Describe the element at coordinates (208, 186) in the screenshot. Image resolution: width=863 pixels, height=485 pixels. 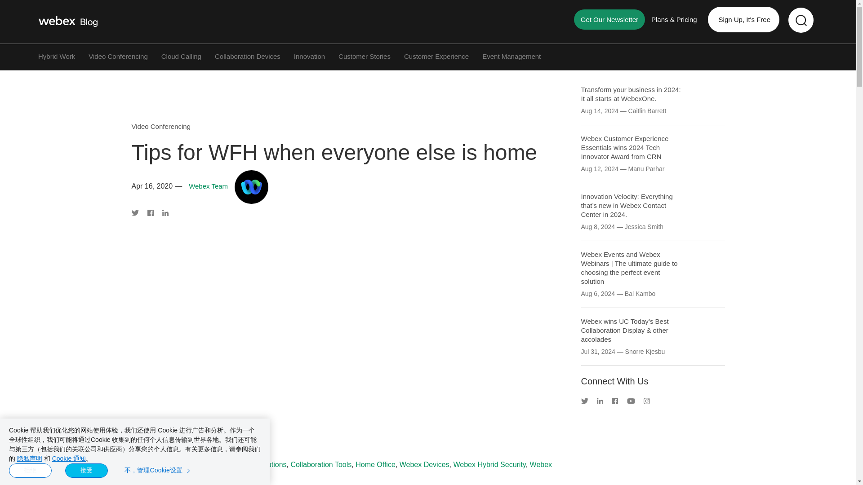
I see `Webex Team` at that location.